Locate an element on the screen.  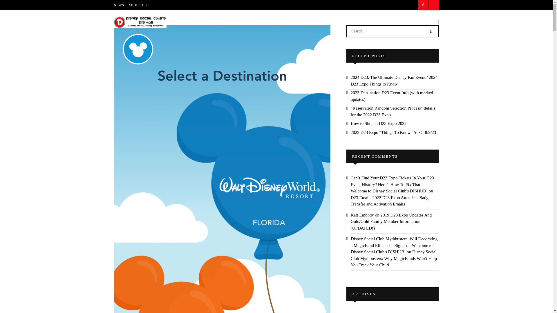
NEWS is located at coordinates (119, 5).